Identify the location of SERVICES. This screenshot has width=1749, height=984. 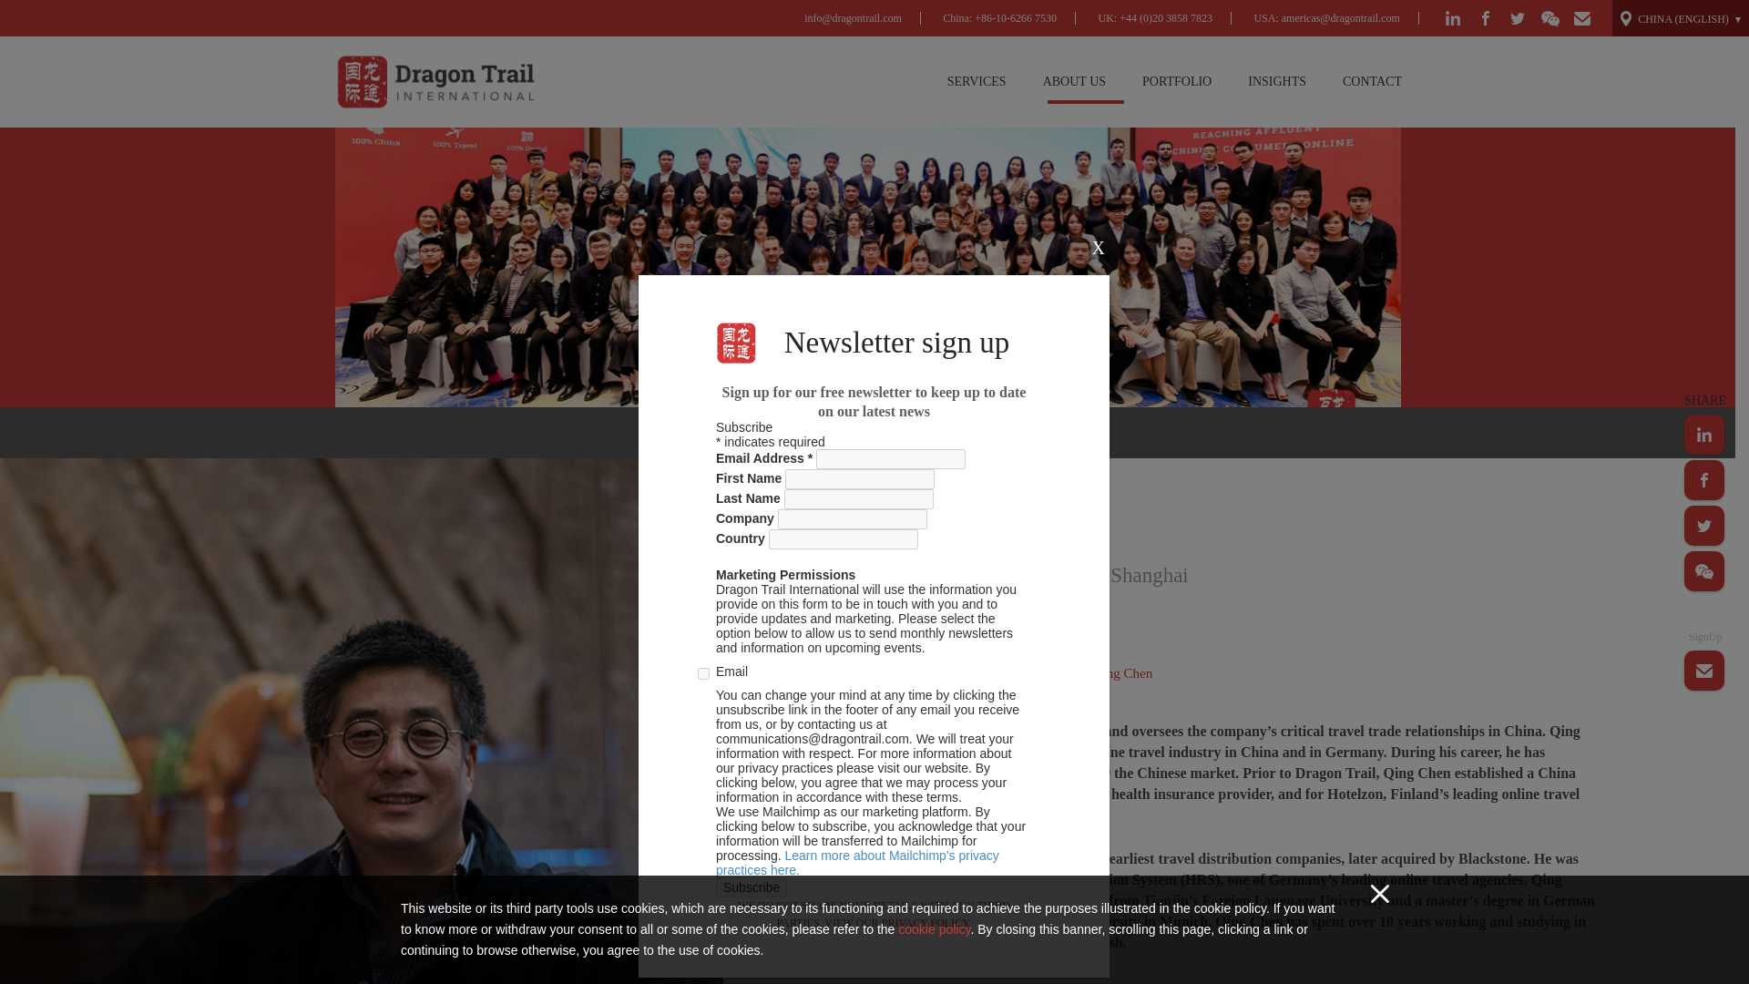
(977, 82).